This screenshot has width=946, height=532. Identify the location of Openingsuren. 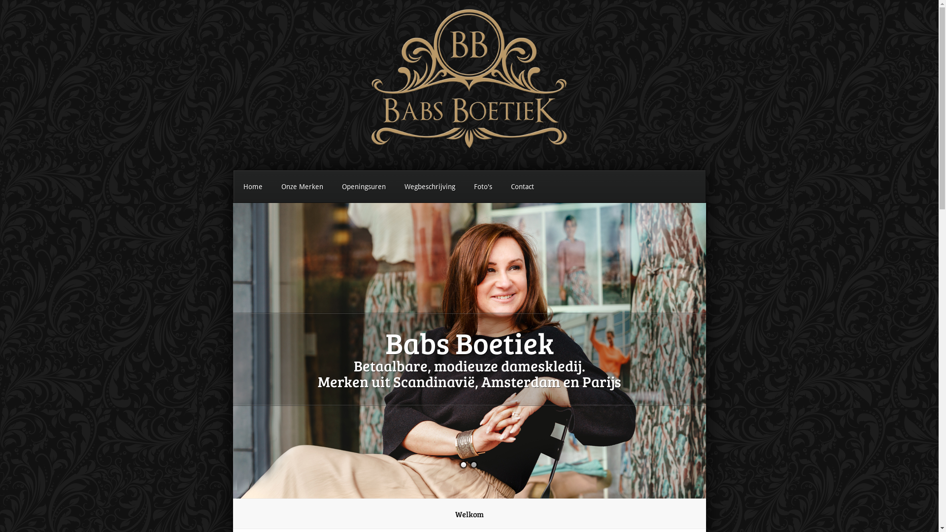
(364, 187).